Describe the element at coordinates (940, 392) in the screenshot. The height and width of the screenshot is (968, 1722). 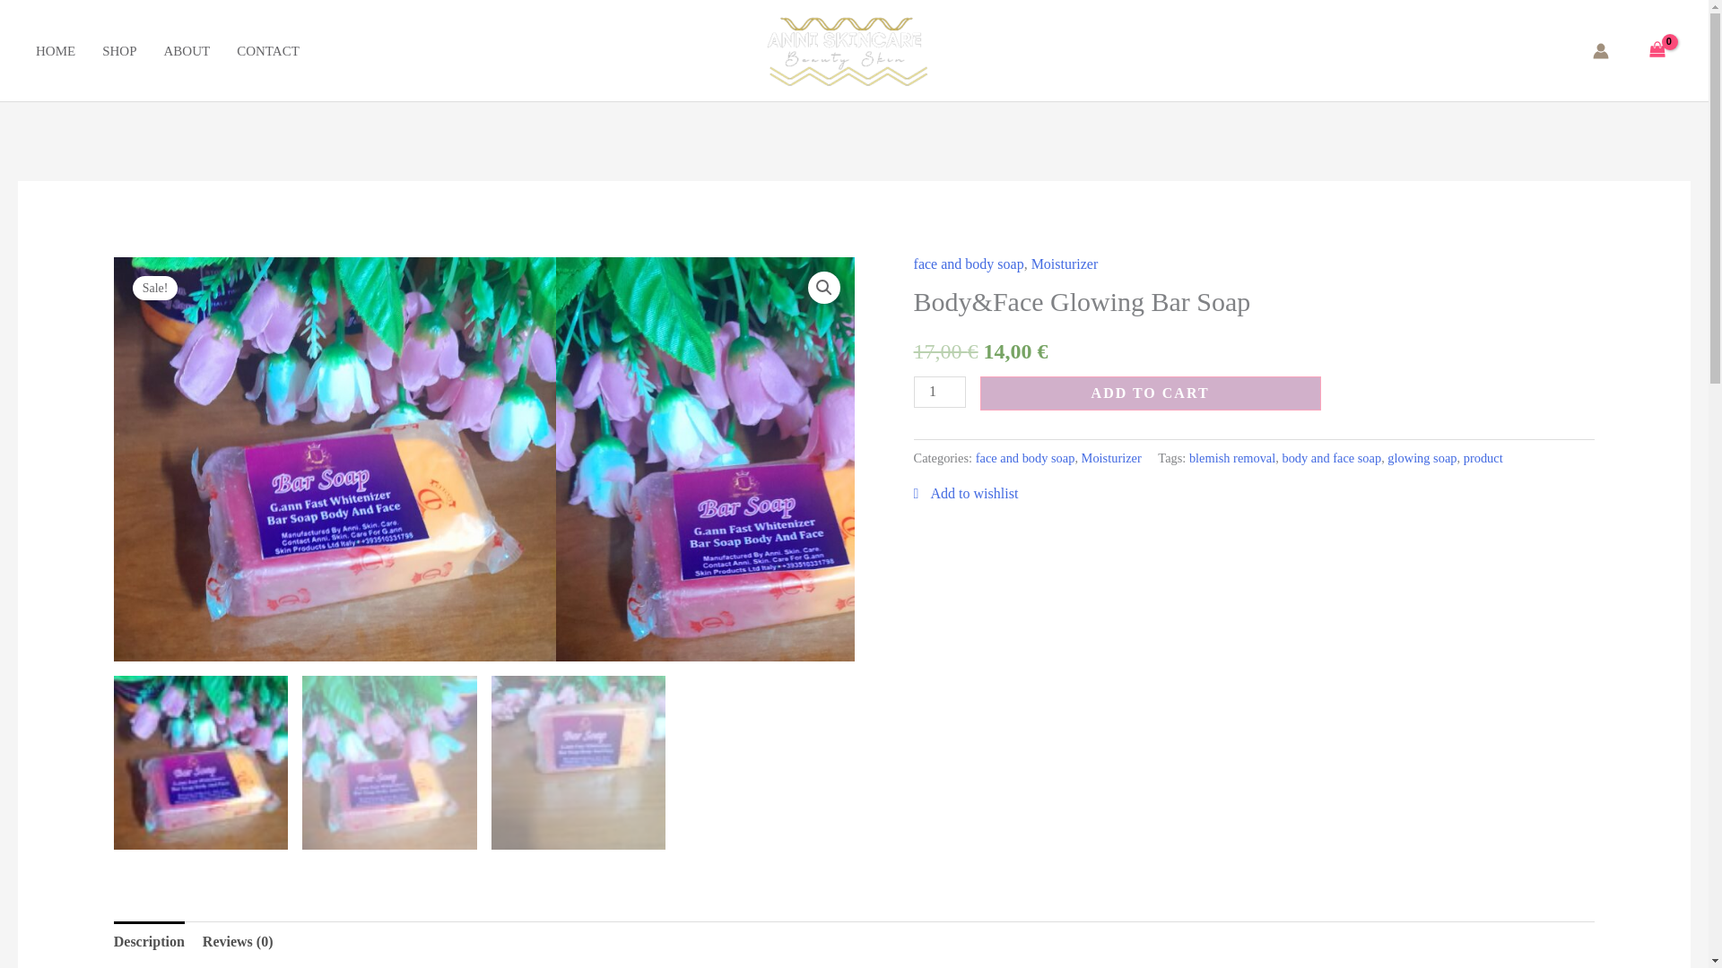
I see `1` at that location.